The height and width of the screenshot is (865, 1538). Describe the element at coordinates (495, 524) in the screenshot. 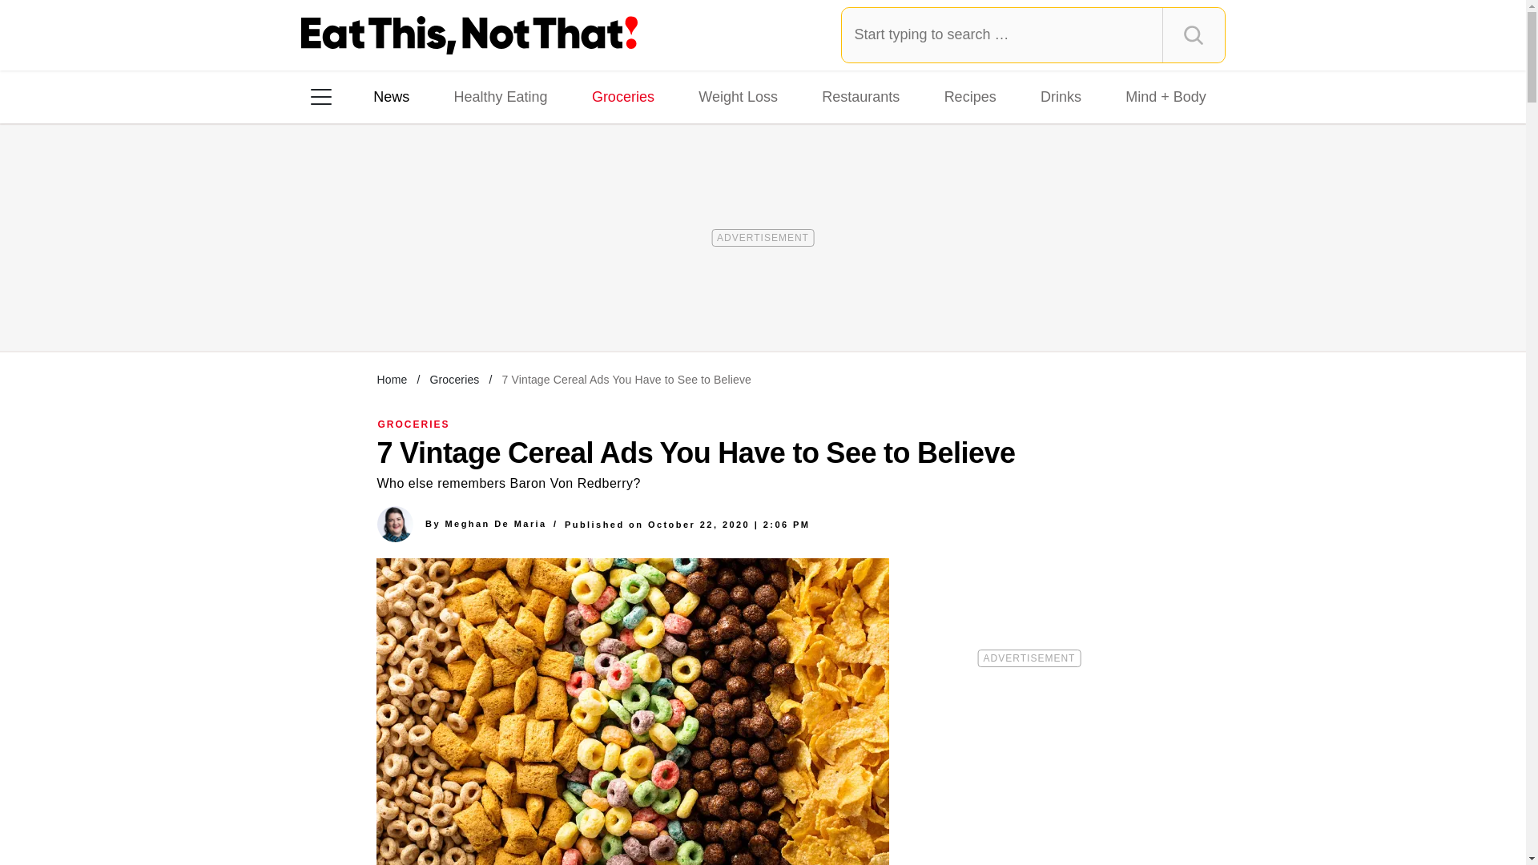

I see `Meghan De Maria` at that location.